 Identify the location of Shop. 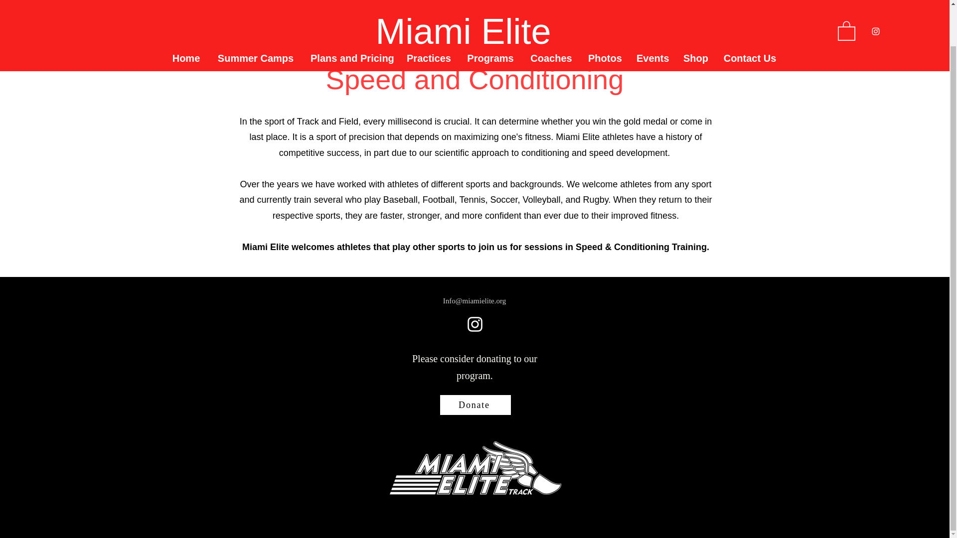
(695, 15).